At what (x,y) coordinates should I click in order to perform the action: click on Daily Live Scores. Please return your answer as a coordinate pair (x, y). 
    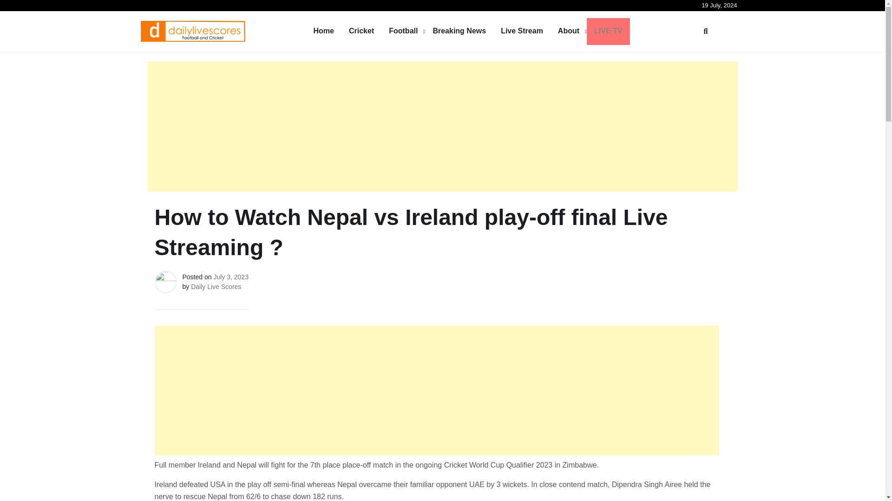
    Looking at the image, I should click on (216, 287).